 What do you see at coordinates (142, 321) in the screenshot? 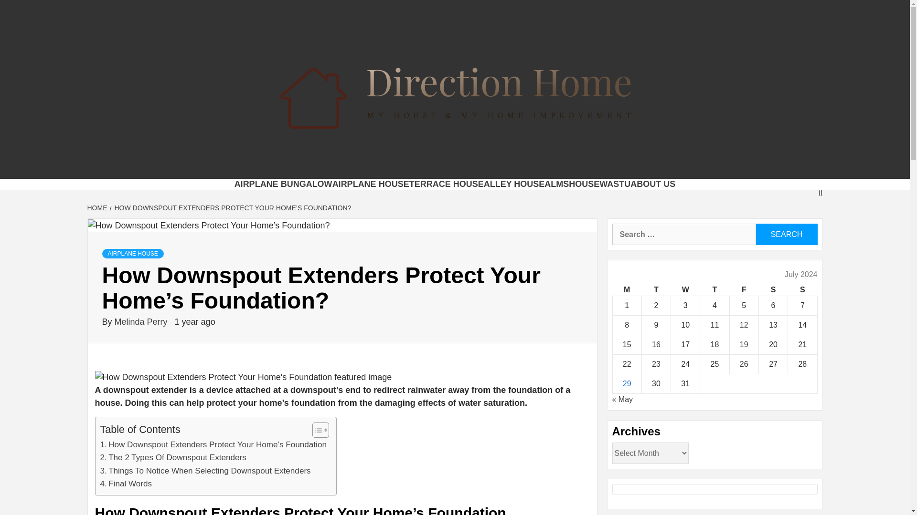
I see `Melinda Perry` at bounding box center [142, 321].